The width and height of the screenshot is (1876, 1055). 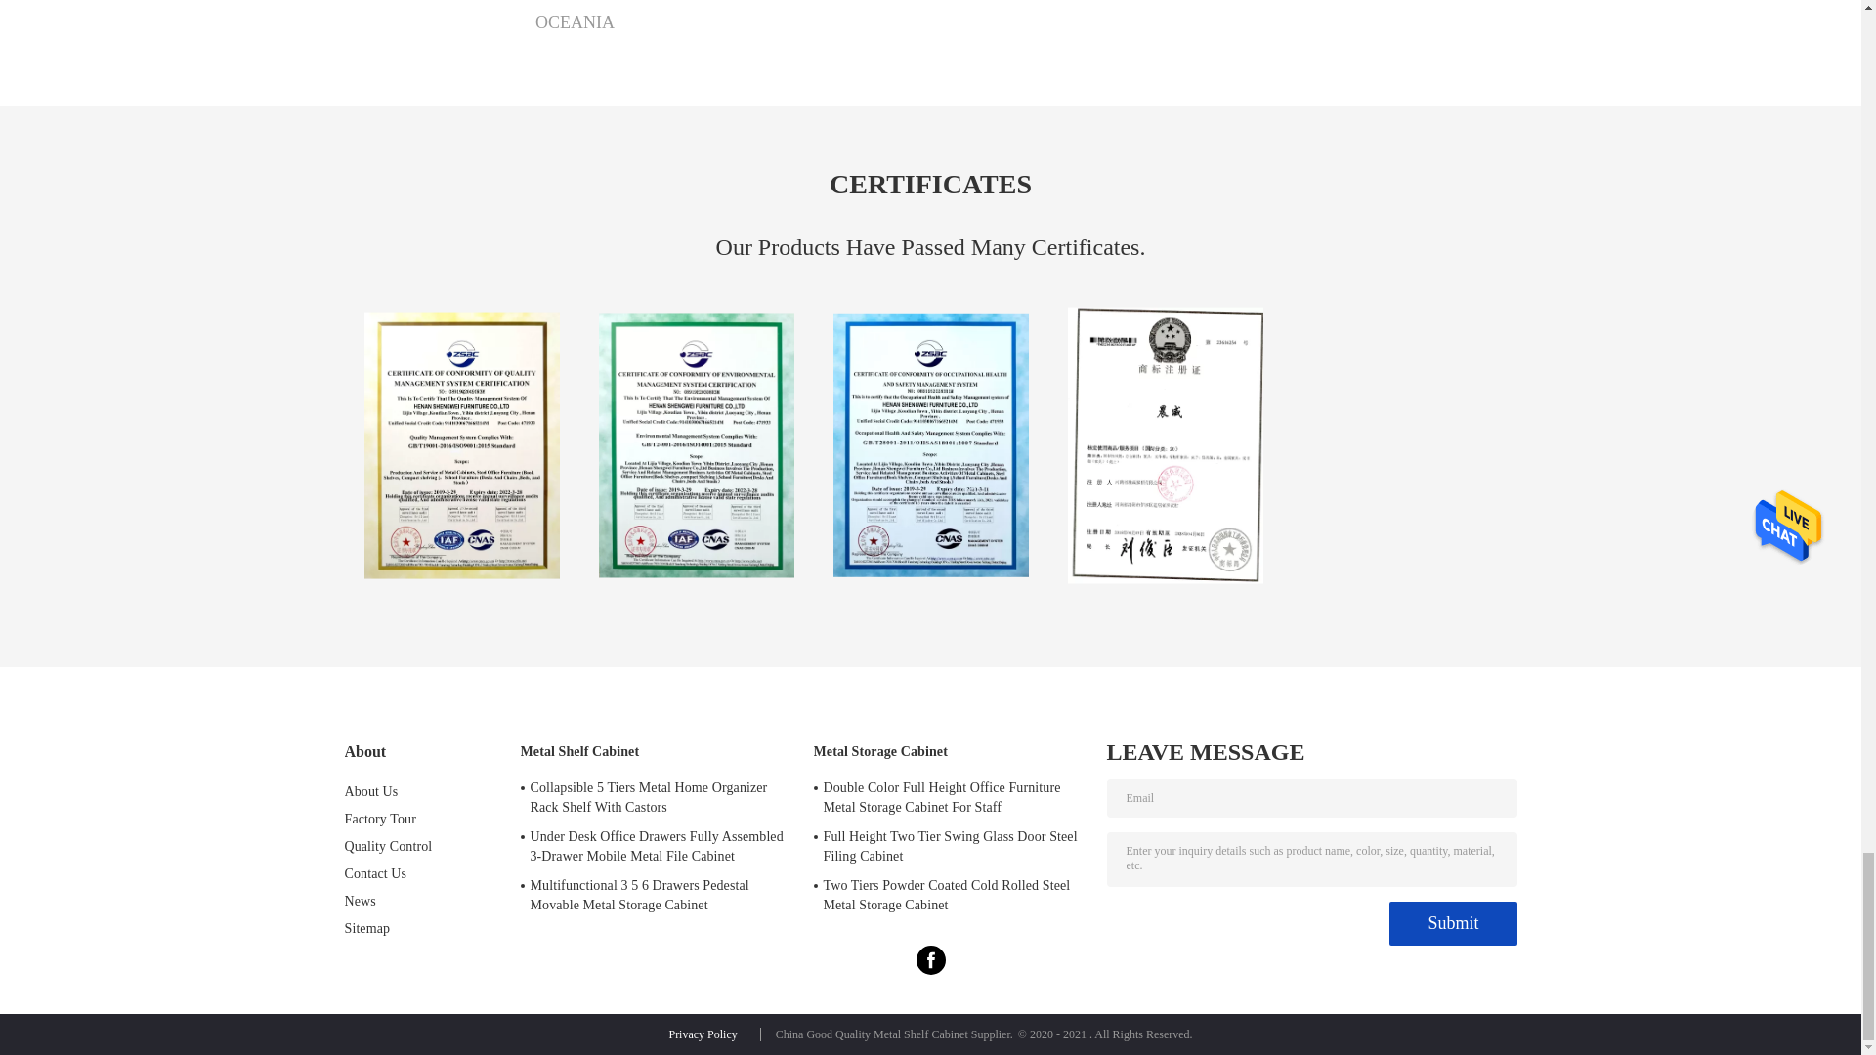 What do you see at coordinates (1452, 923) in the screenshot?
I see `Submit` at bounding box center [1452, 923].